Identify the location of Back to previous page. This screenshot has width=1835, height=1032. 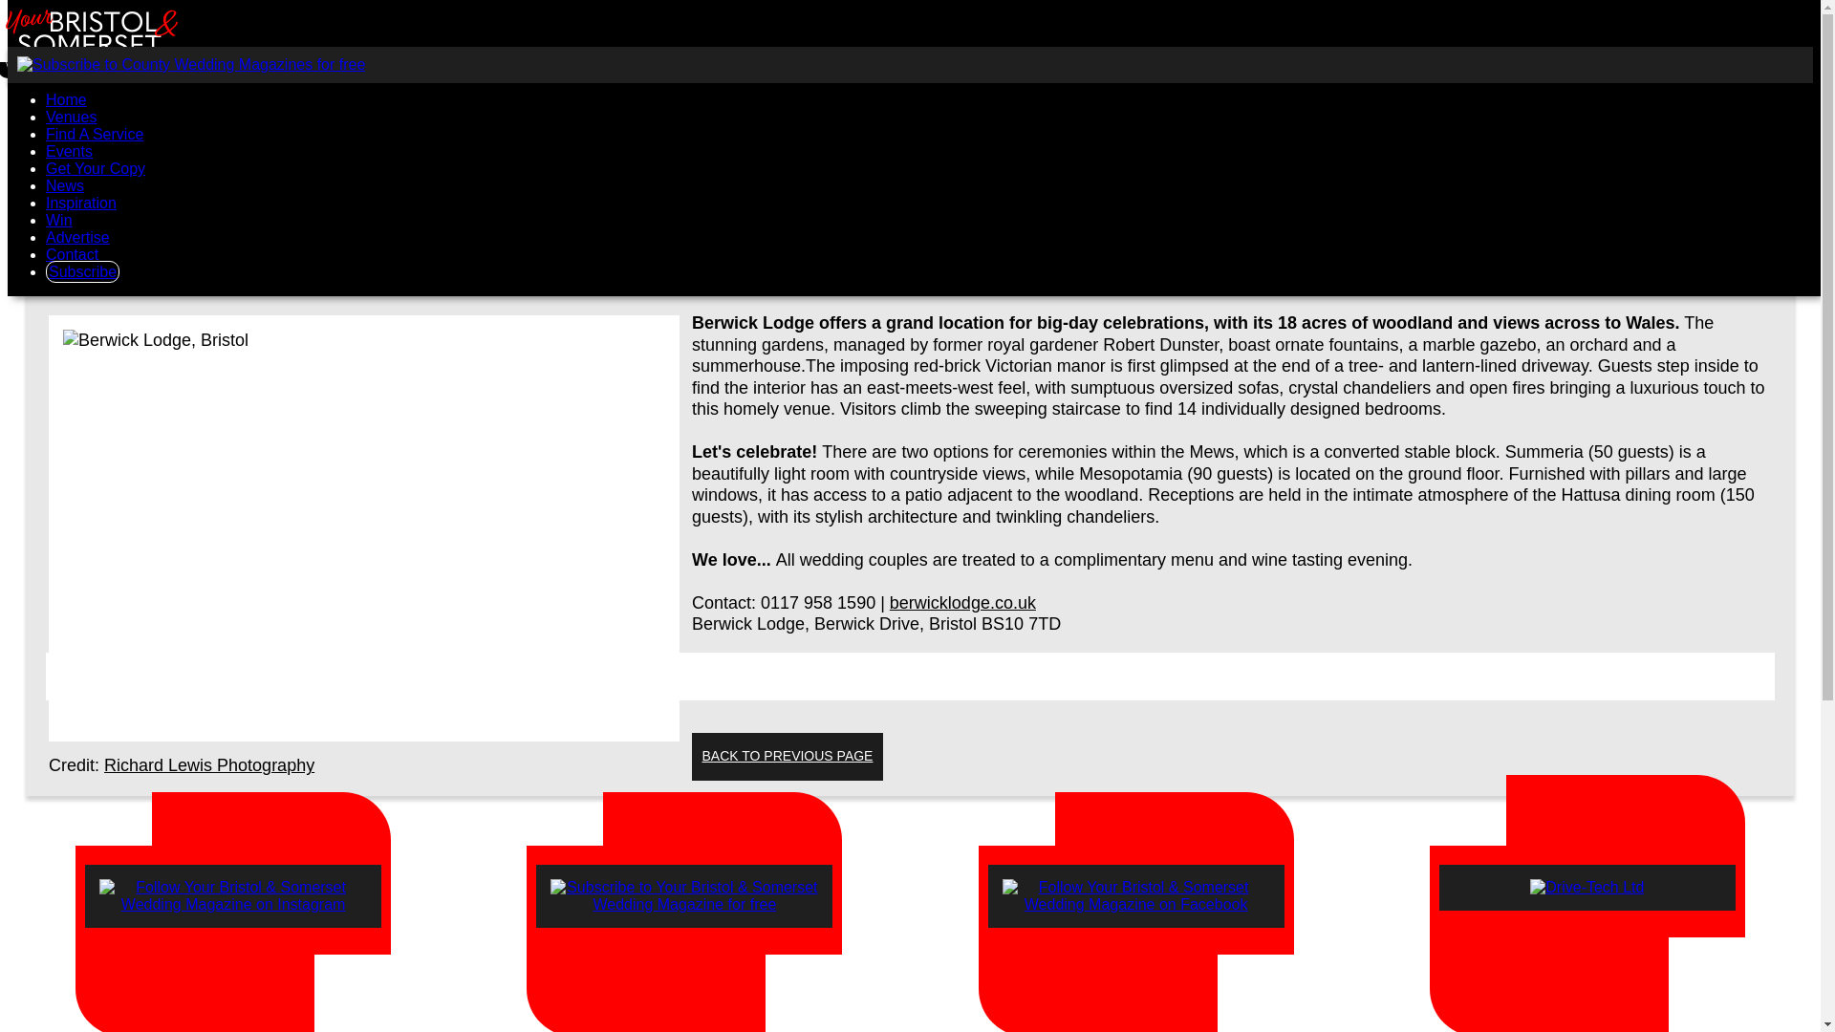
(787, 756).